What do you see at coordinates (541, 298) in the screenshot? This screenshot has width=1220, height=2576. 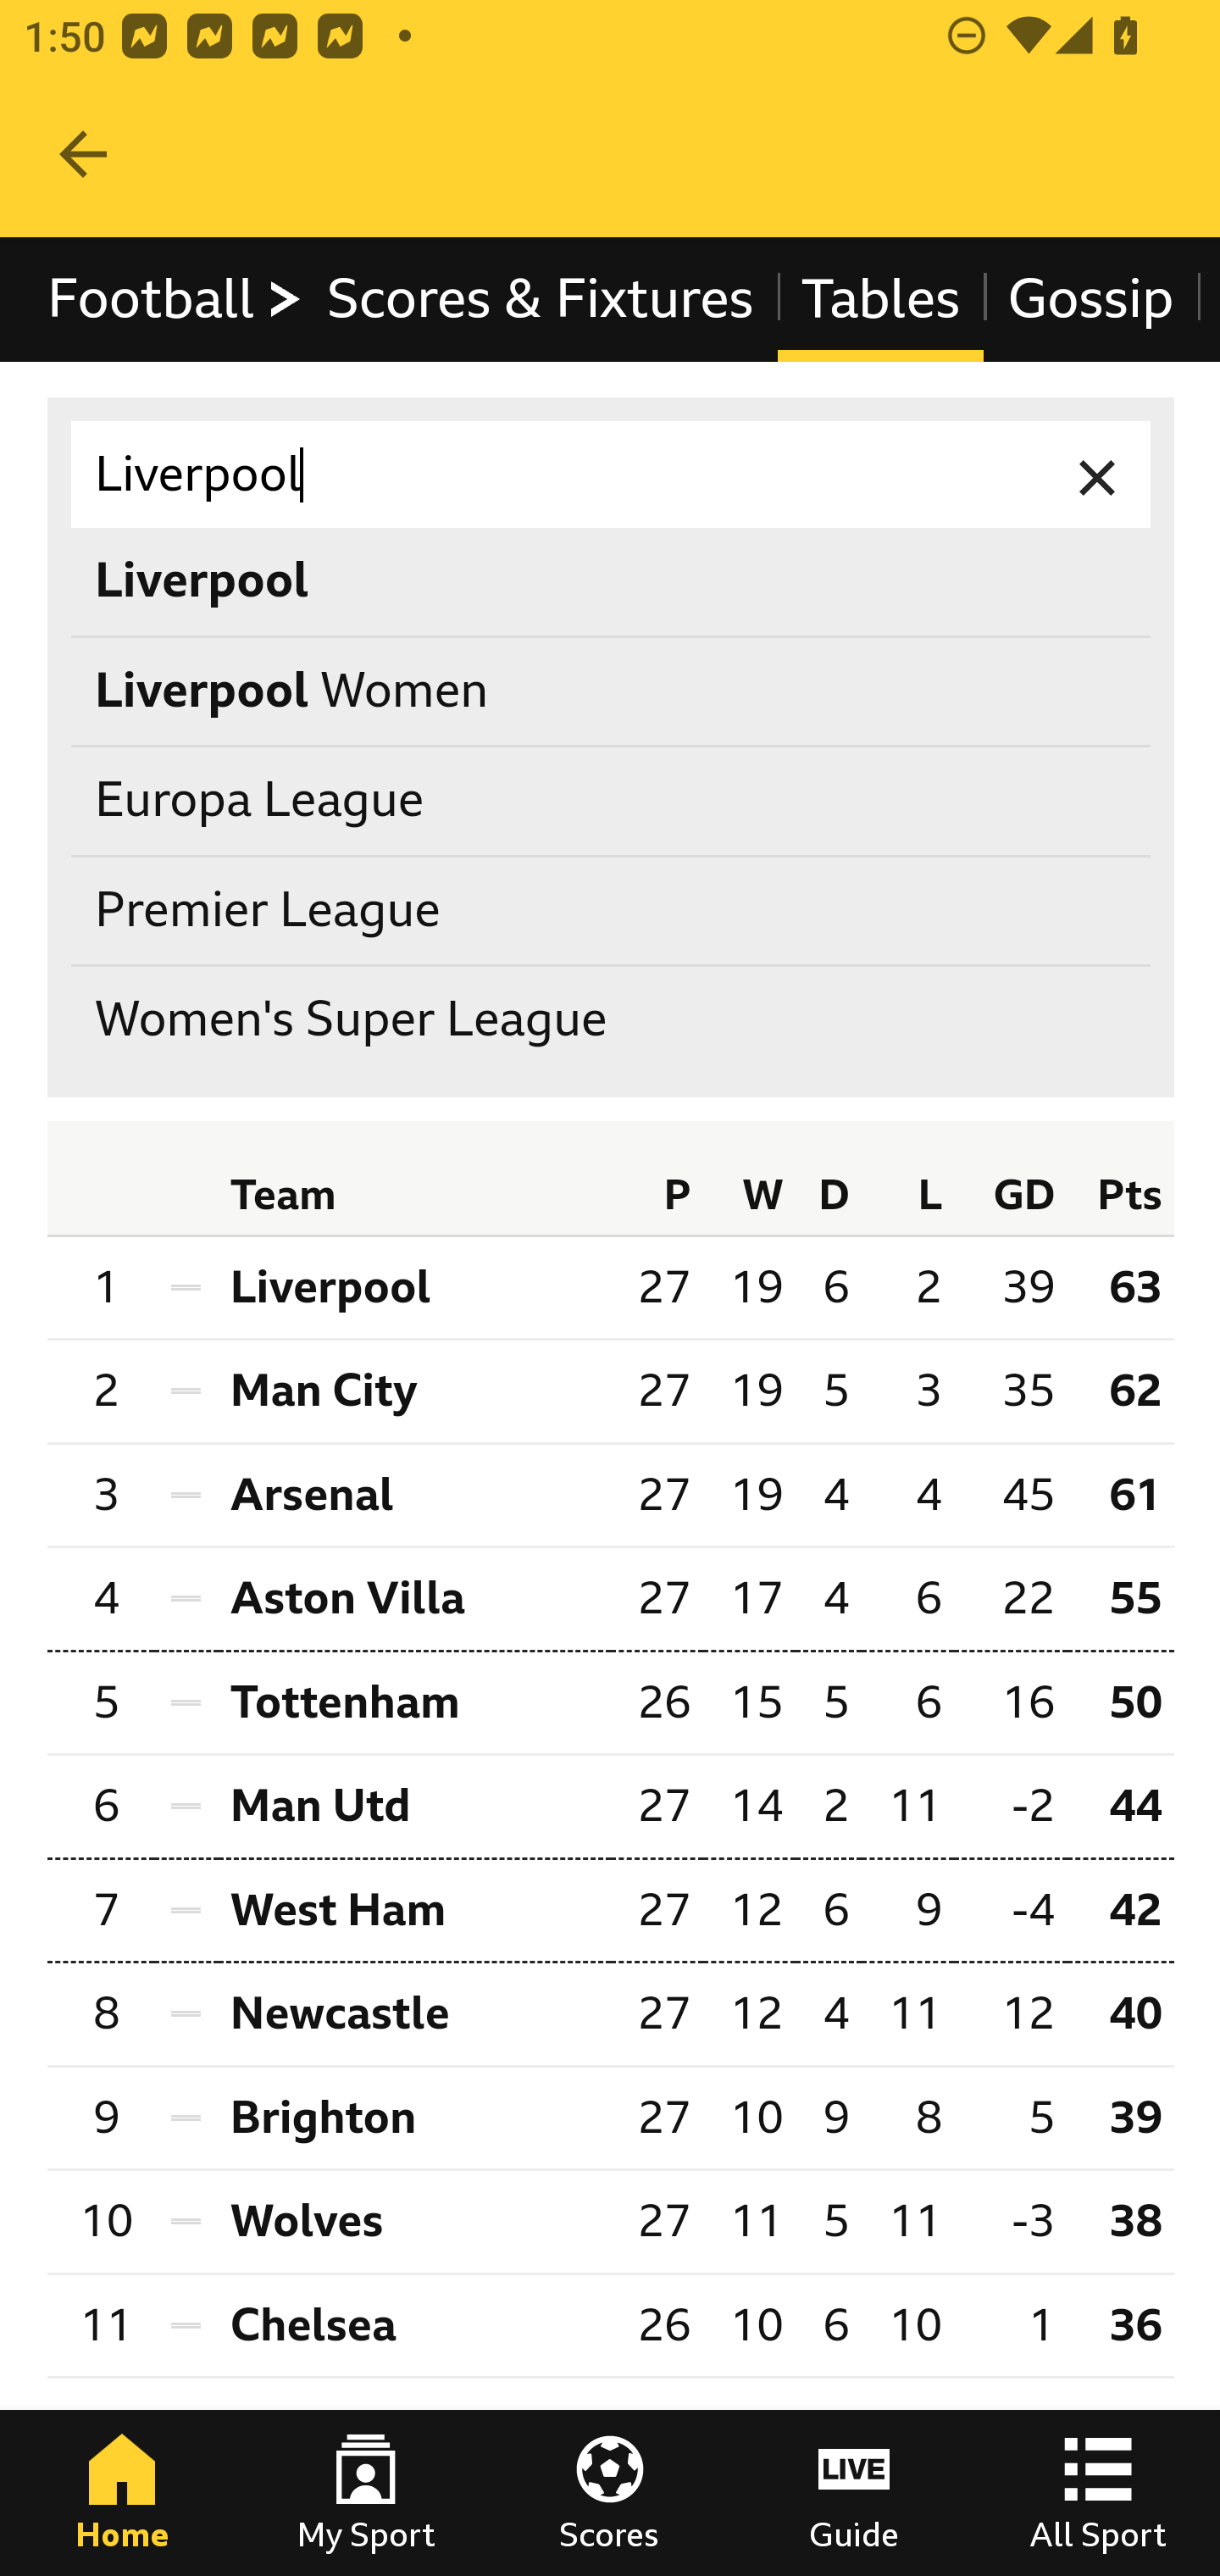 I see `Scores & Fixtures` at bounding box center [541, 298].